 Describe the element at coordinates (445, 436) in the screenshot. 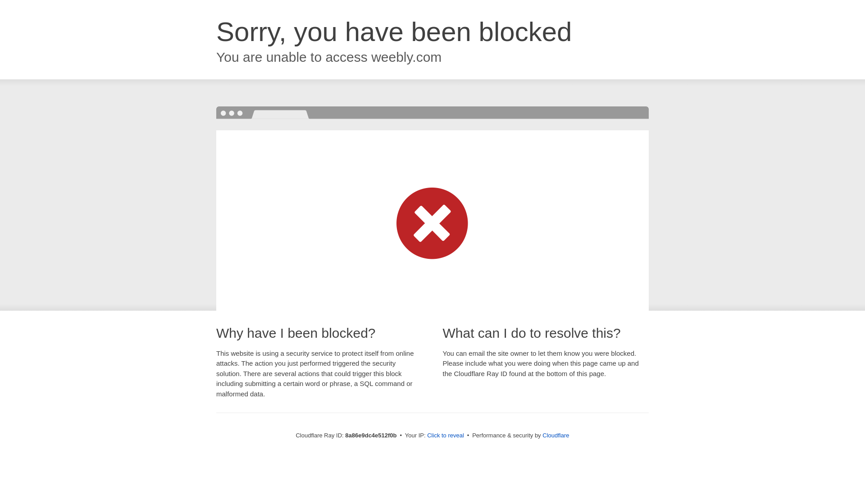

I see `Click to reveal` at that location.